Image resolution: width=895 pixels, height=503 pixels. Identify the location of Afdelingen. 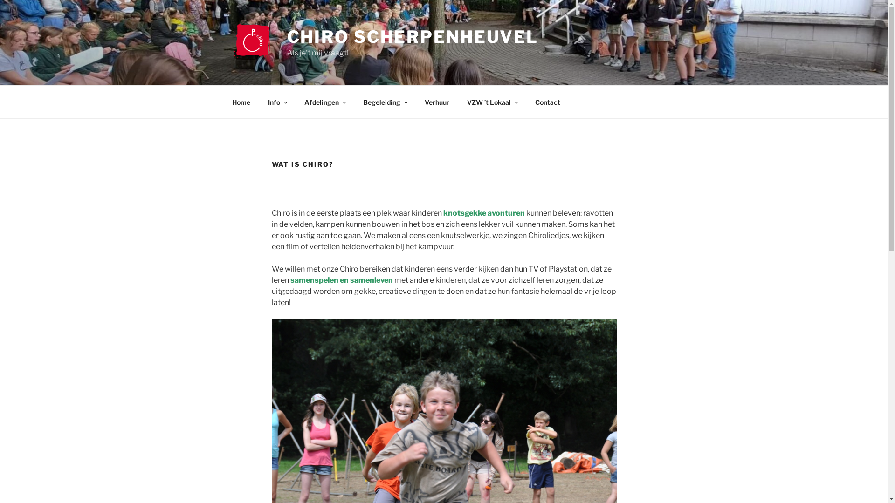
(325, 102).